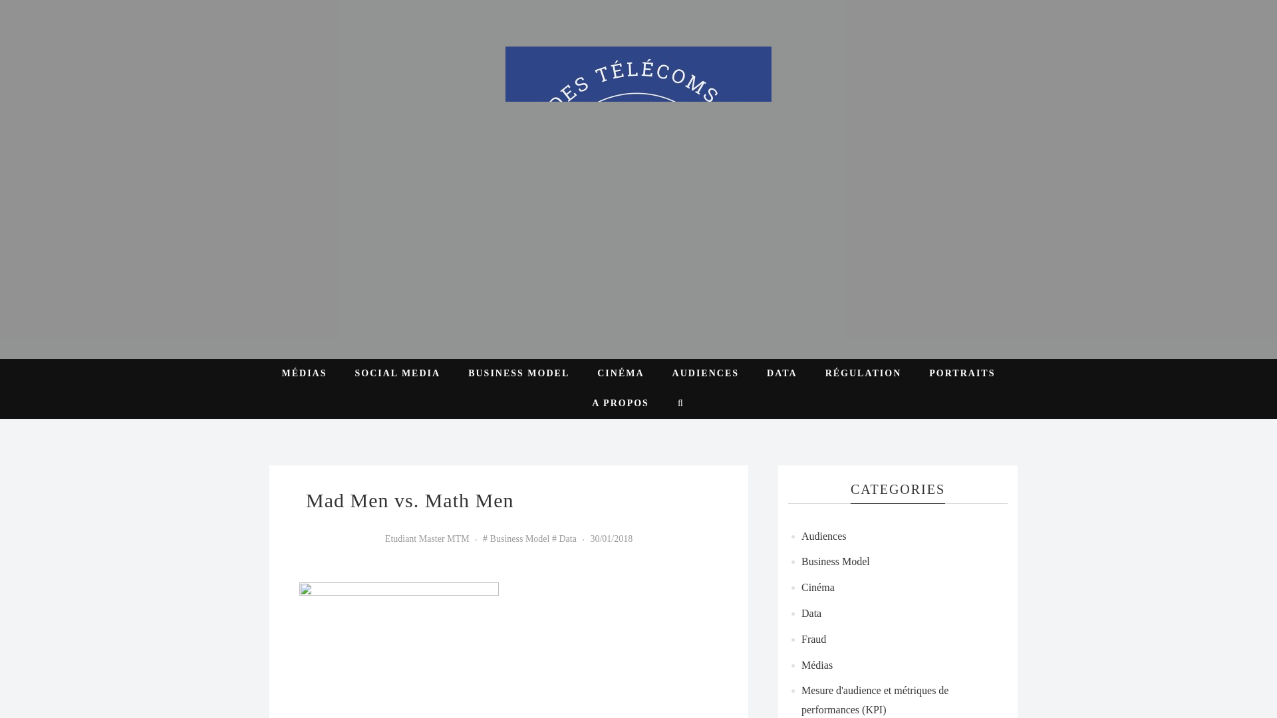 The width and height of the screenshot is (1277, 718). What do you see at coordinates (564, 538) in the screenshot?
I see `View all posts in Data` at bounding box center [564, 538].